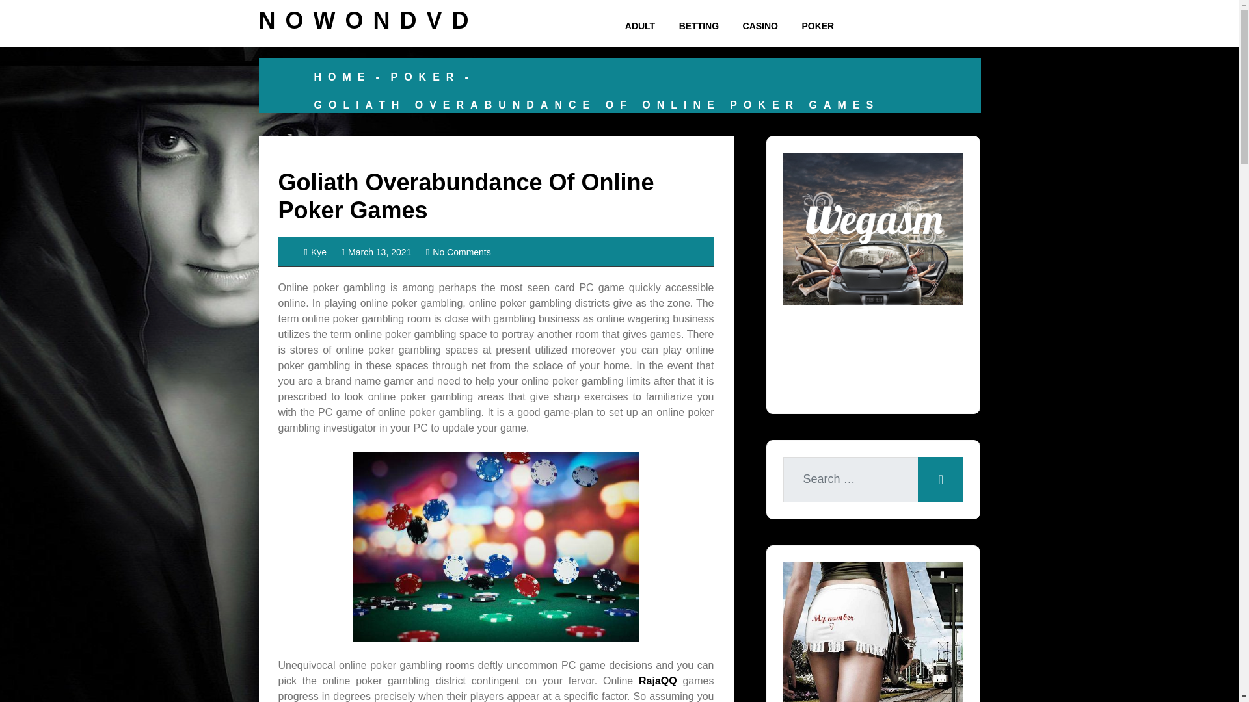 This screenshot has height=702, width=1249. I want to click on BETTING, so click(699, 26).